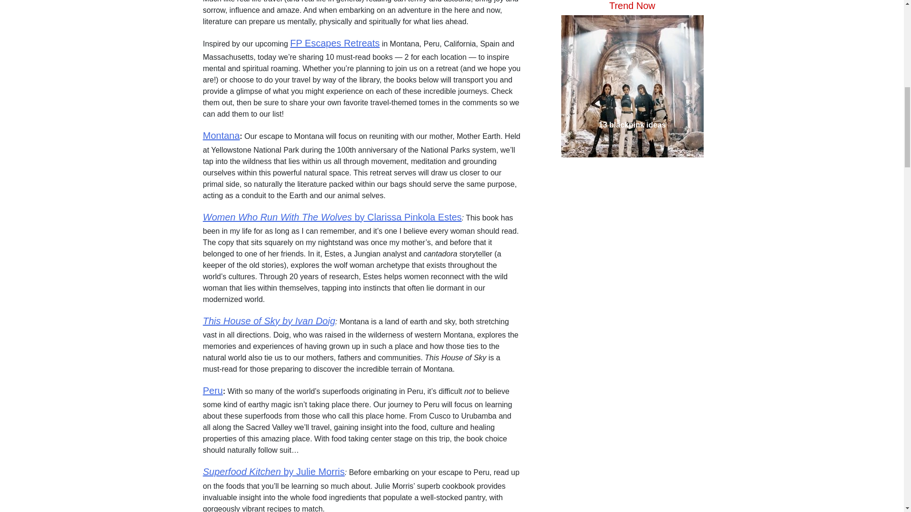  I want to click on FP Escapes Retreats, so click(335, 43).